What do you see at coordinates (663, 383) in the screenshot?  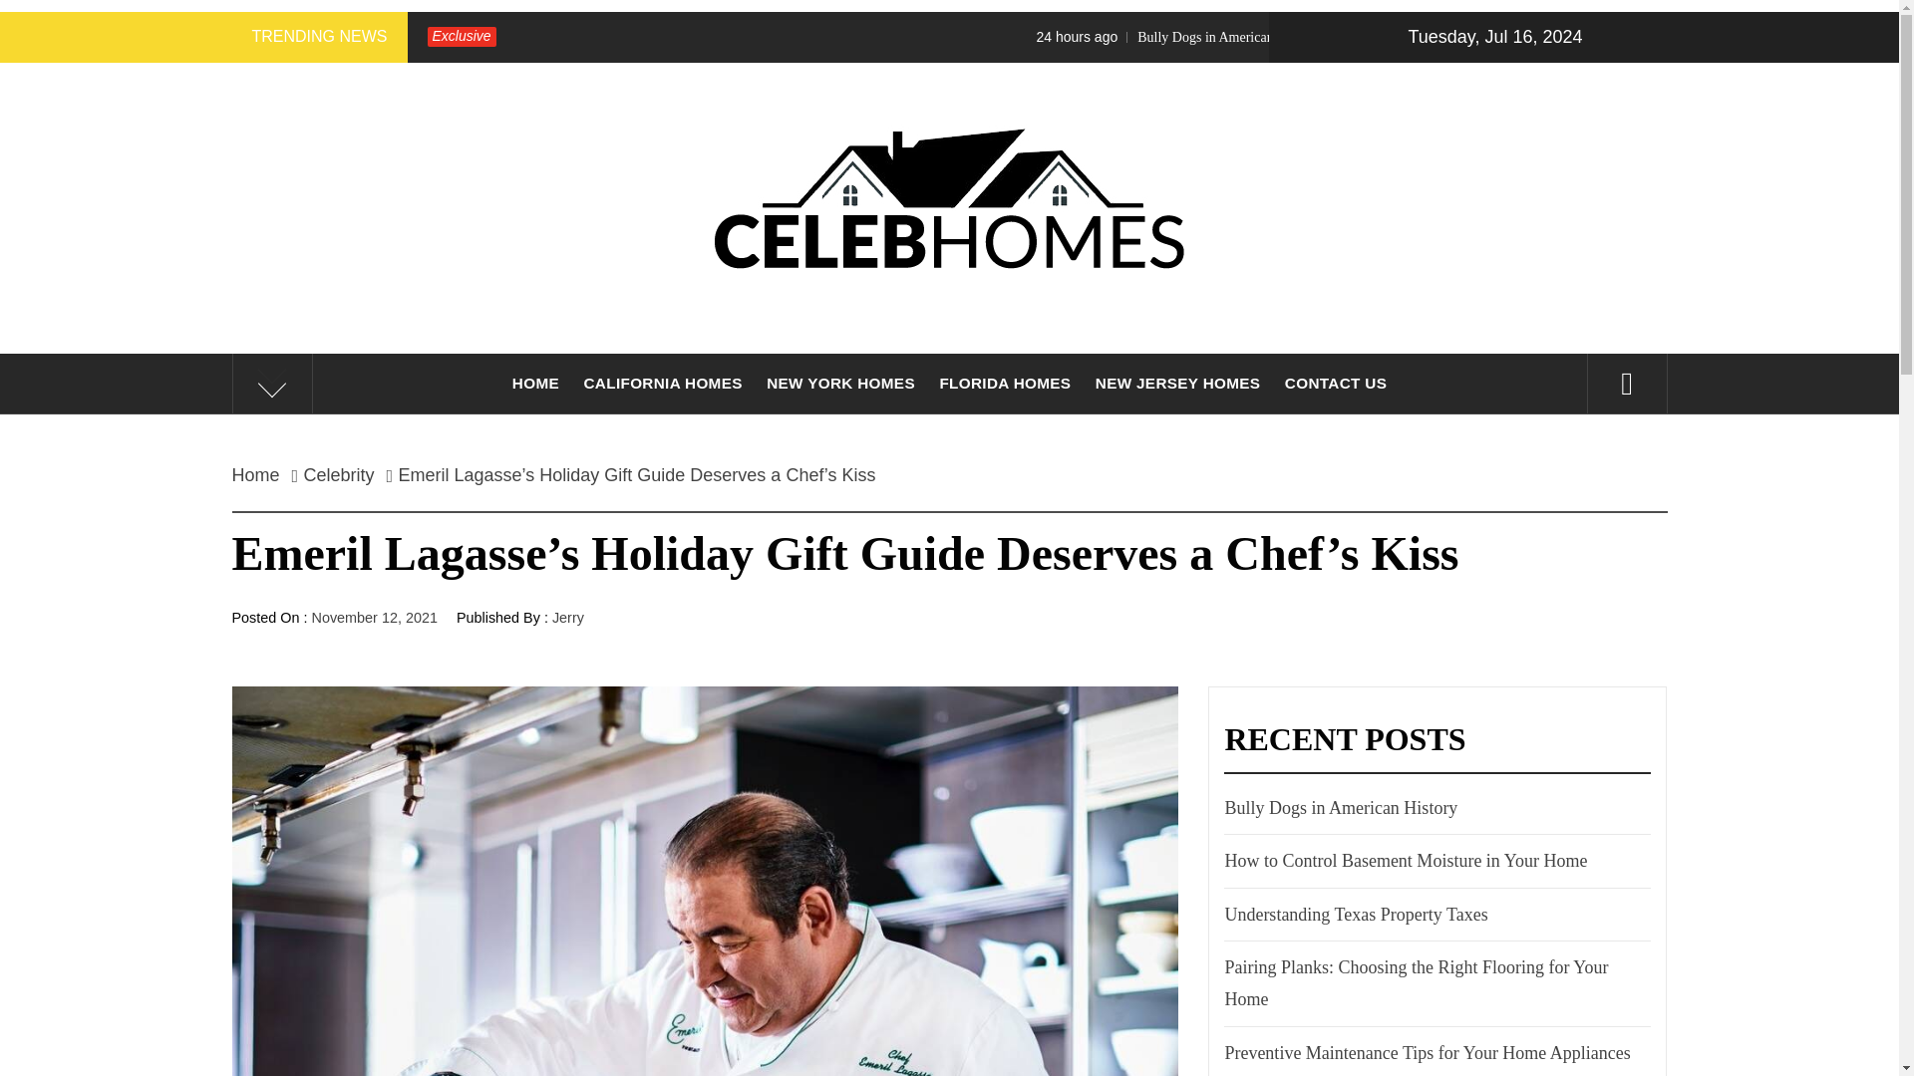 I see `CALIFORNIA HOMES` at bounding box center [663, 383].